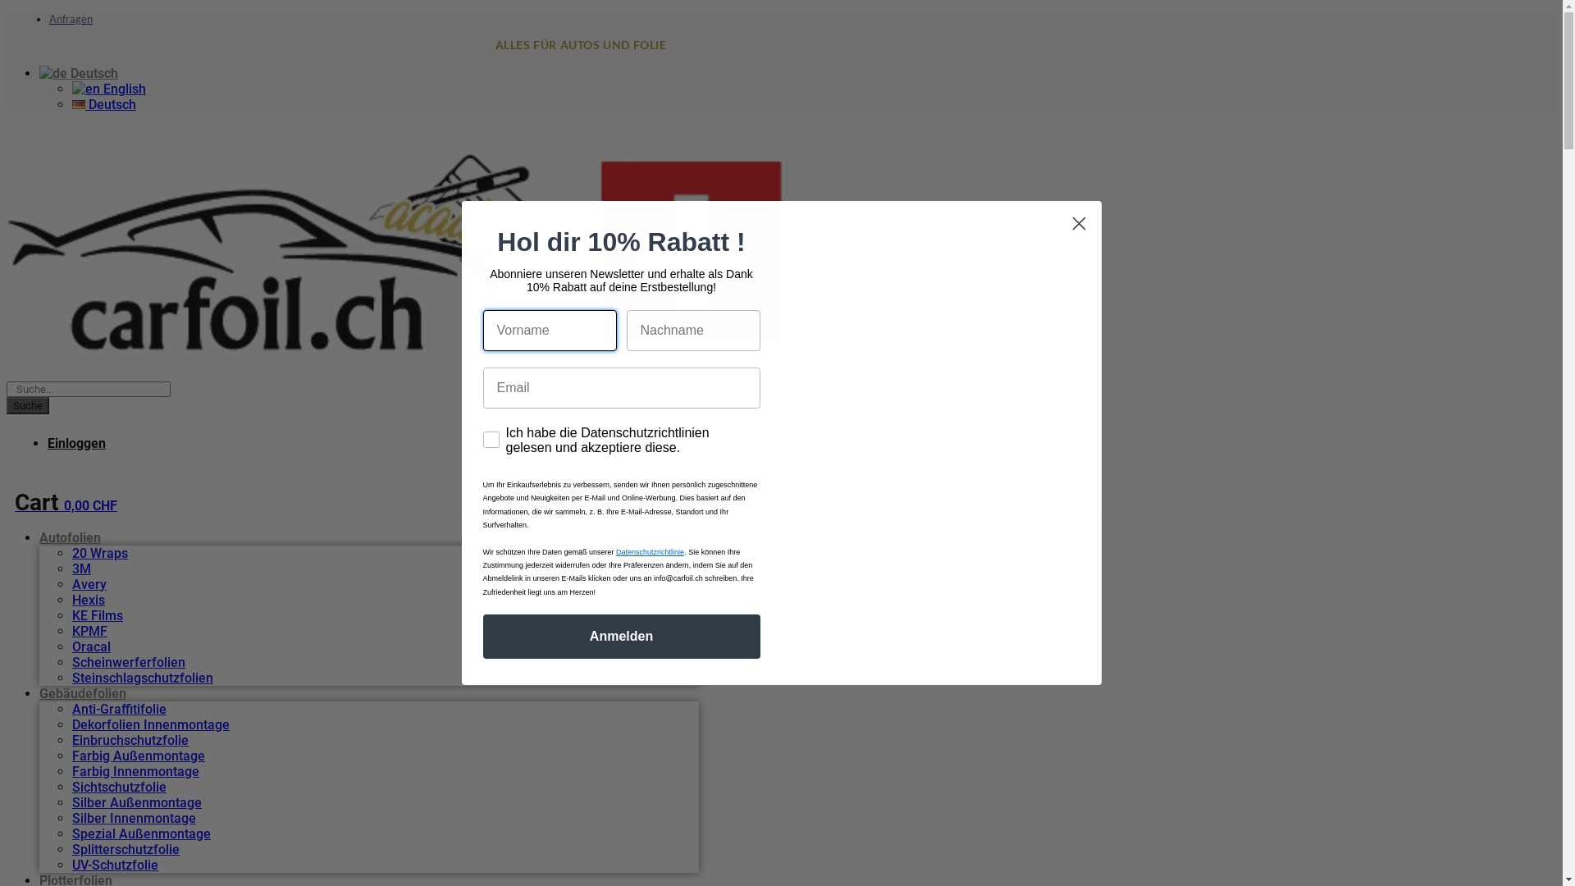 This screenshot has width=1575, height=886. Describe the element at coordinates (79, 74) in the screenshot. I see `Deutsch` at that location.